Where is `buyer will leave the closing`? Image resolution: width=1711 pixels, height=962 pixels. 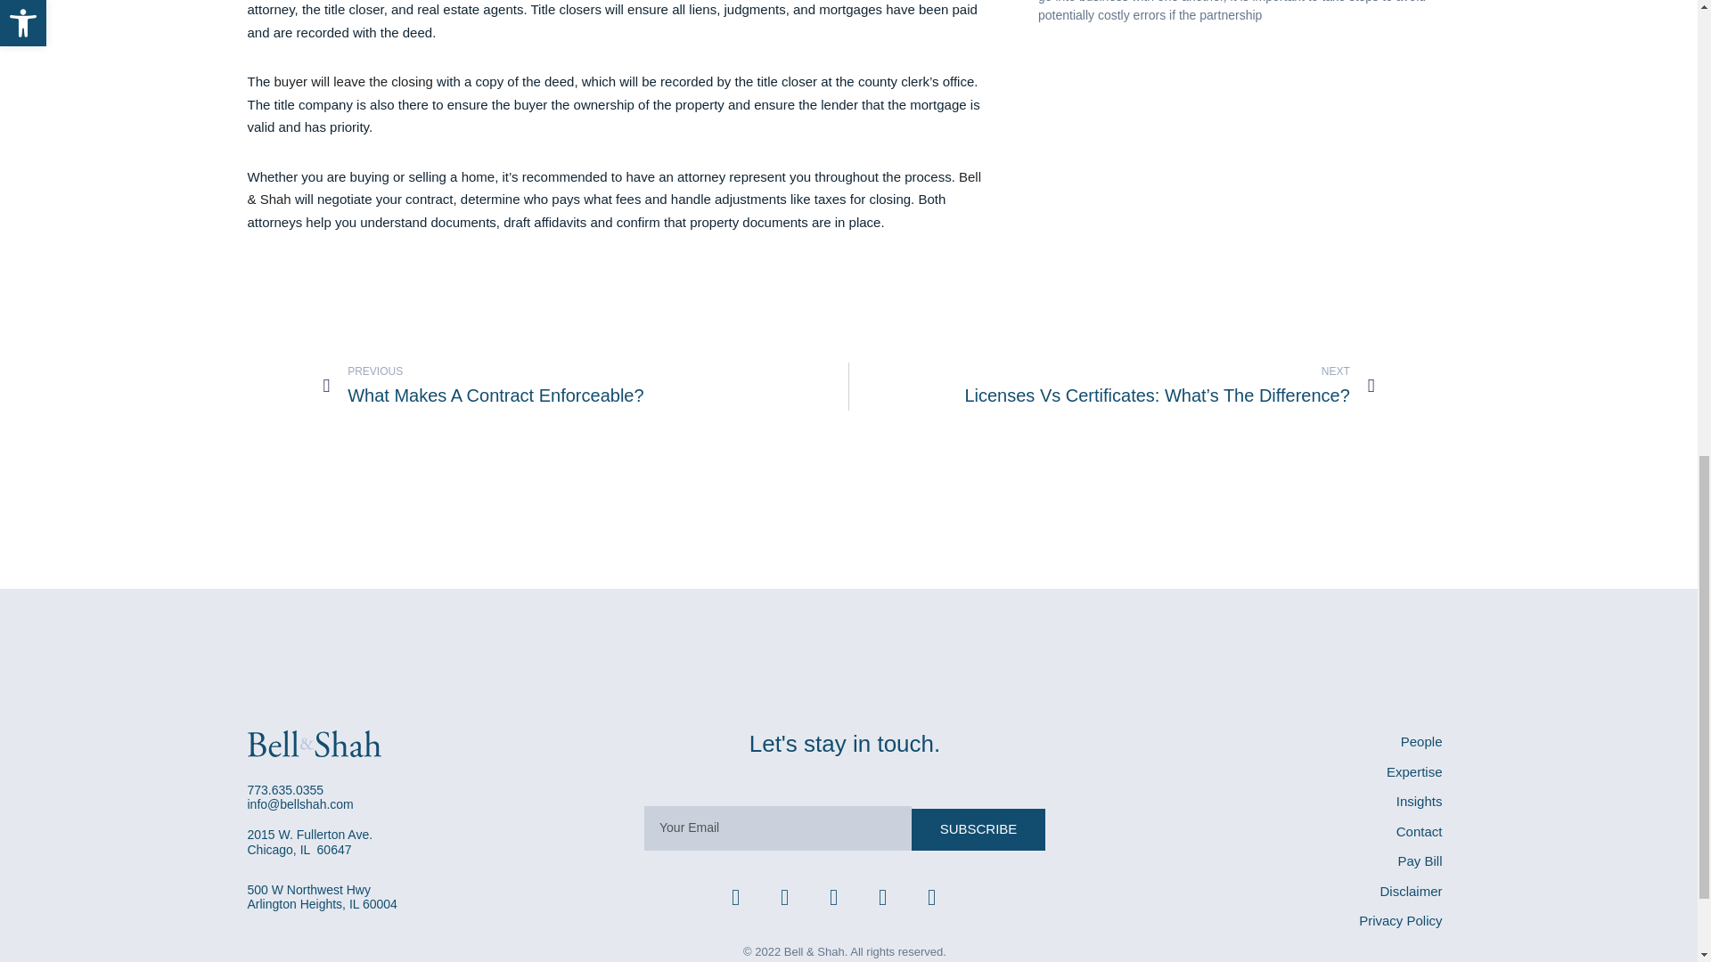 buyer will leave the closing is located at coordinates (585, 387).